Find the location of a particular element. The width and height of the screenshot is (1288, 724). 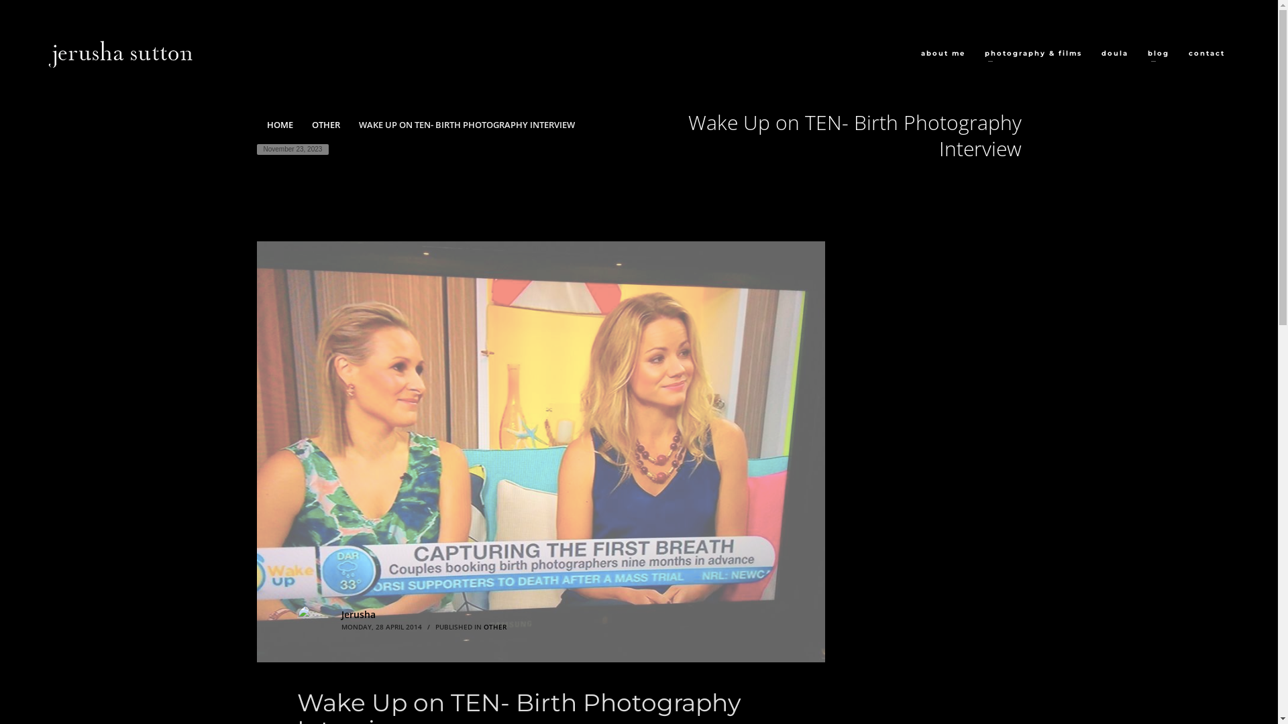

Birth | Postnatal Doula, Birth & Family Photography is located at coordinates (121, 54).